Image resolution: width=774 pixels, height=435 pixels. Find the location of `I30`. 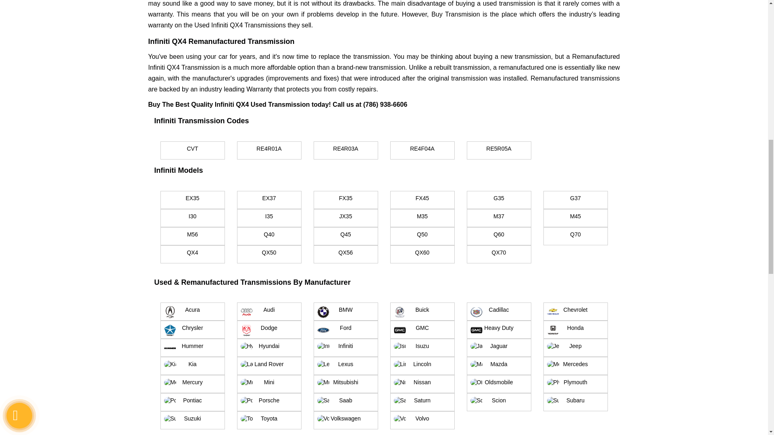

I30 is located at coordinates (193, 218).